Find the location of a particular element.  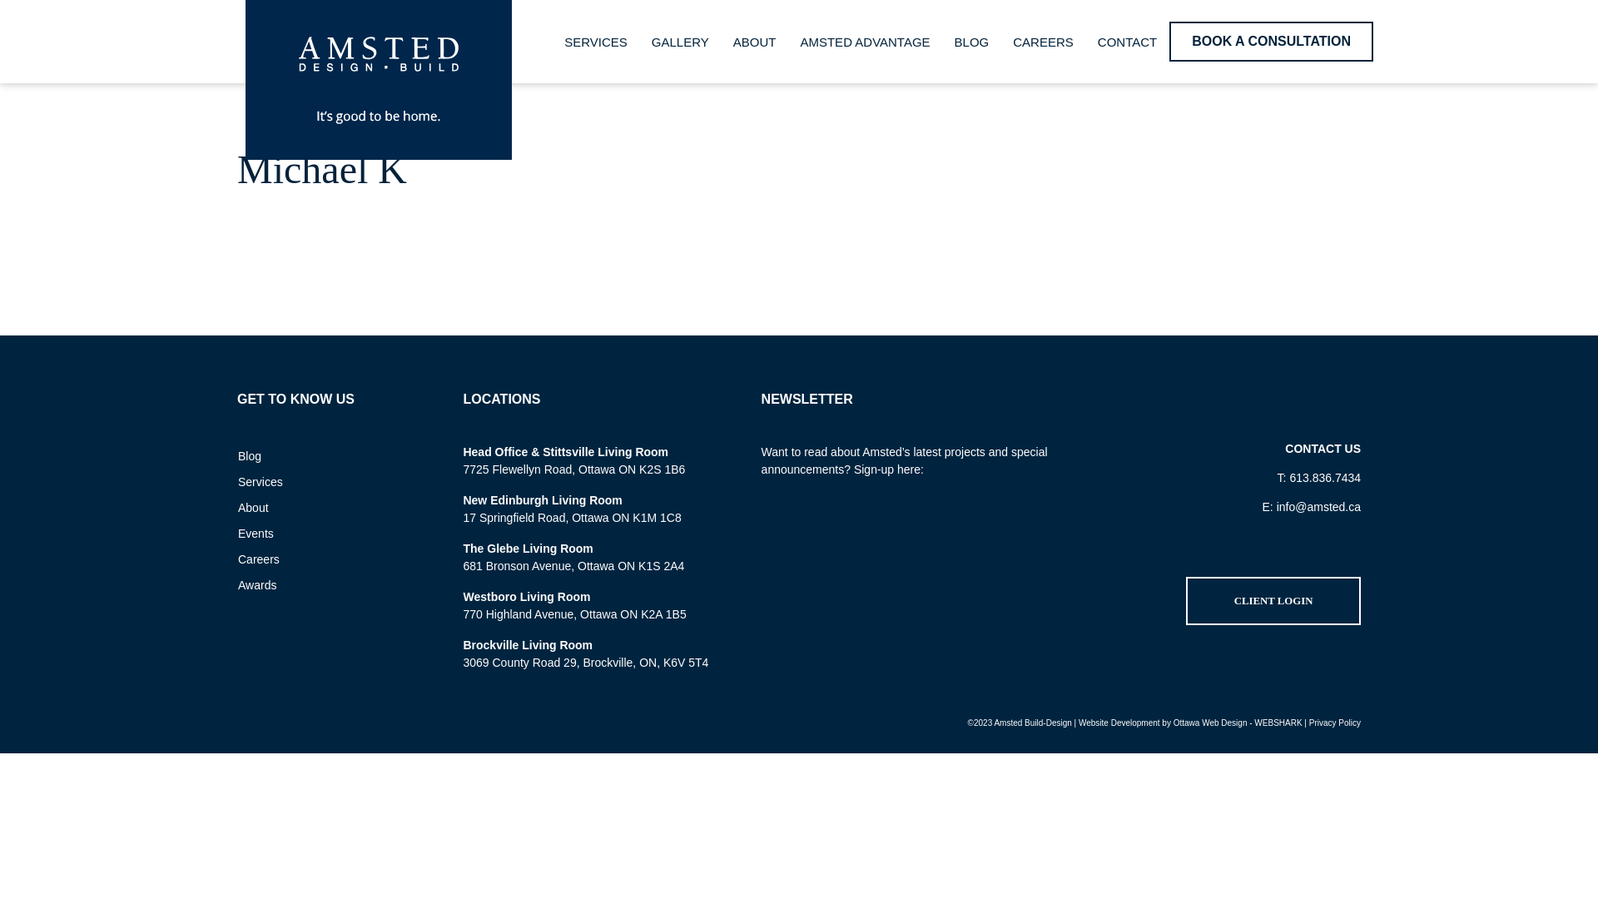

info@amsted.ca is located at coordinates (1318, 507).